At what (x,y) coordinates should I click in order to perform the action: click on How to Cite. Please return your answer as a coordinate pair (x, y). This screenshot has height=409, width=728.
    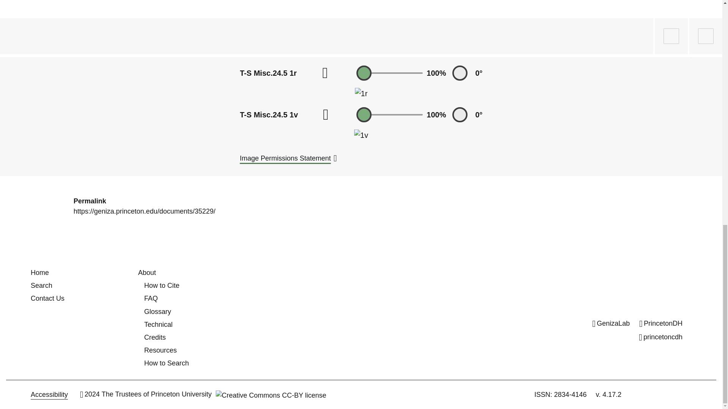
    Looking at the image, I should click on (162, 286).